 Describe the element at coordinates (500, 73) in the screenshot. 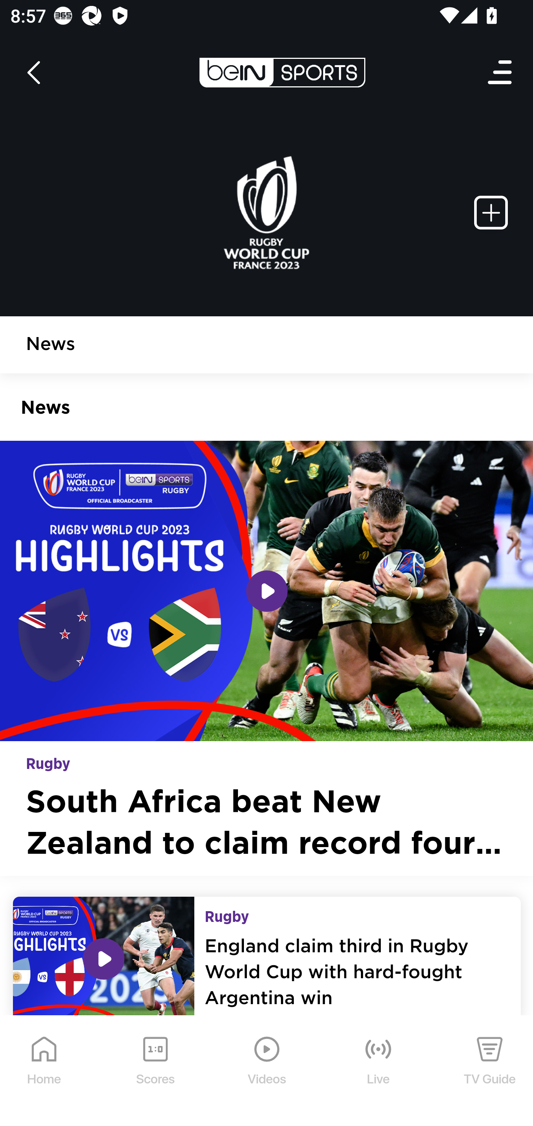

I see `Open Menu Icon` at that location.